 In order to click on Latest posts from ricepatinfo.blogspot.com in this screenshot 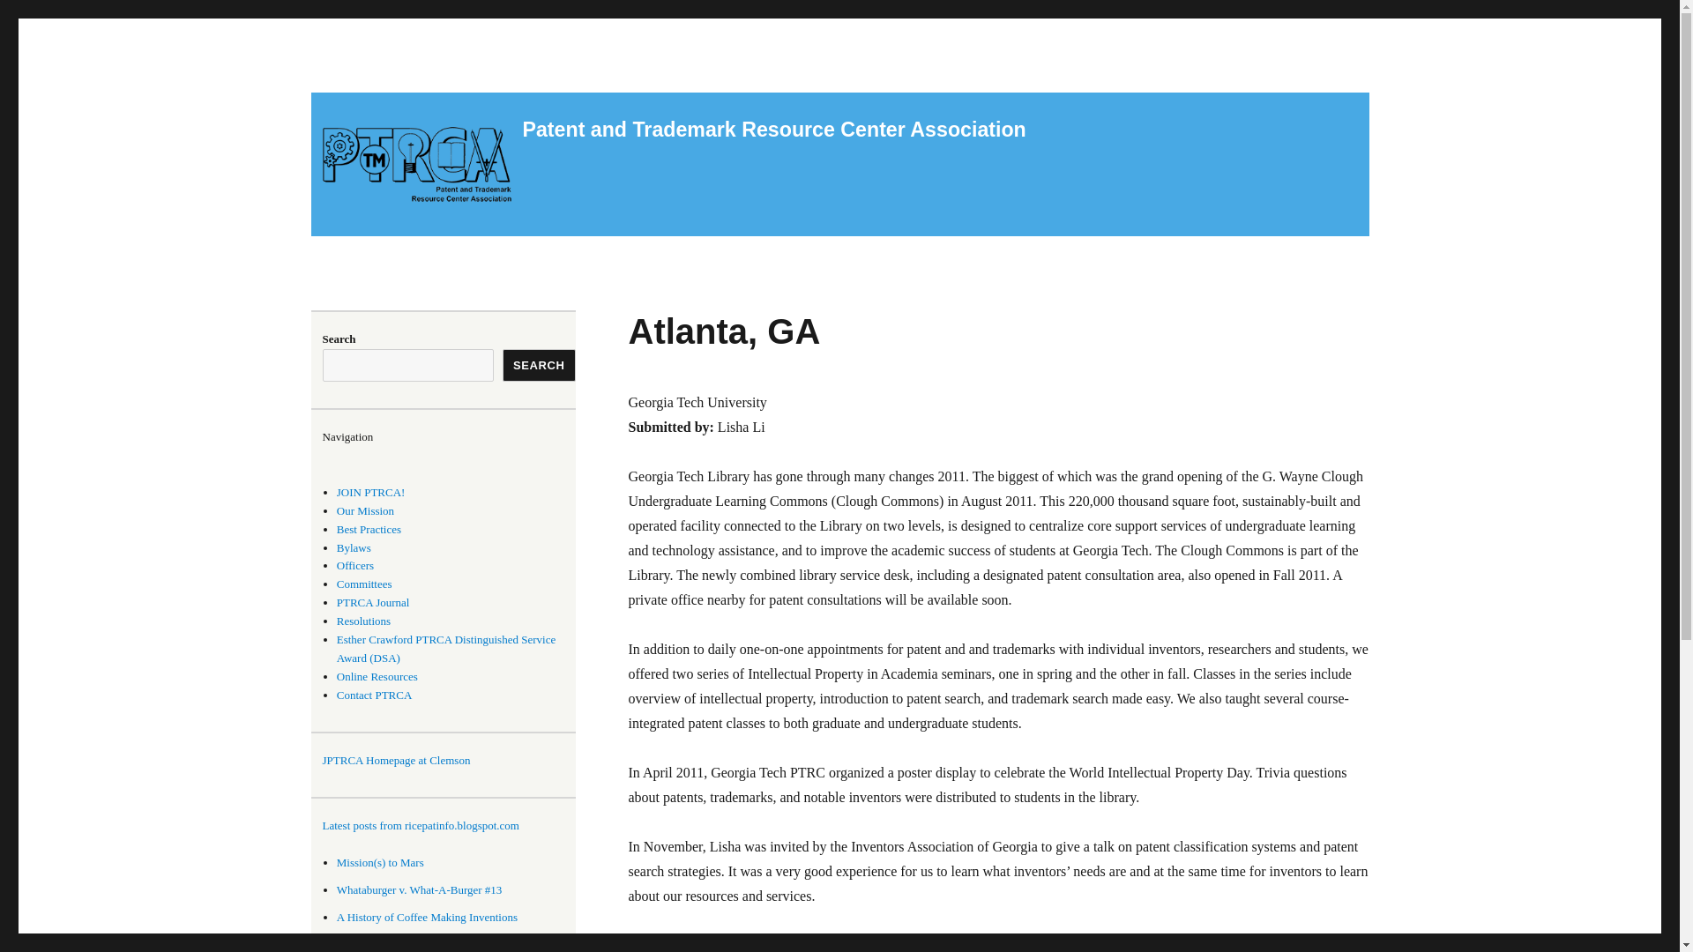, I will do `click(449, 826)`.